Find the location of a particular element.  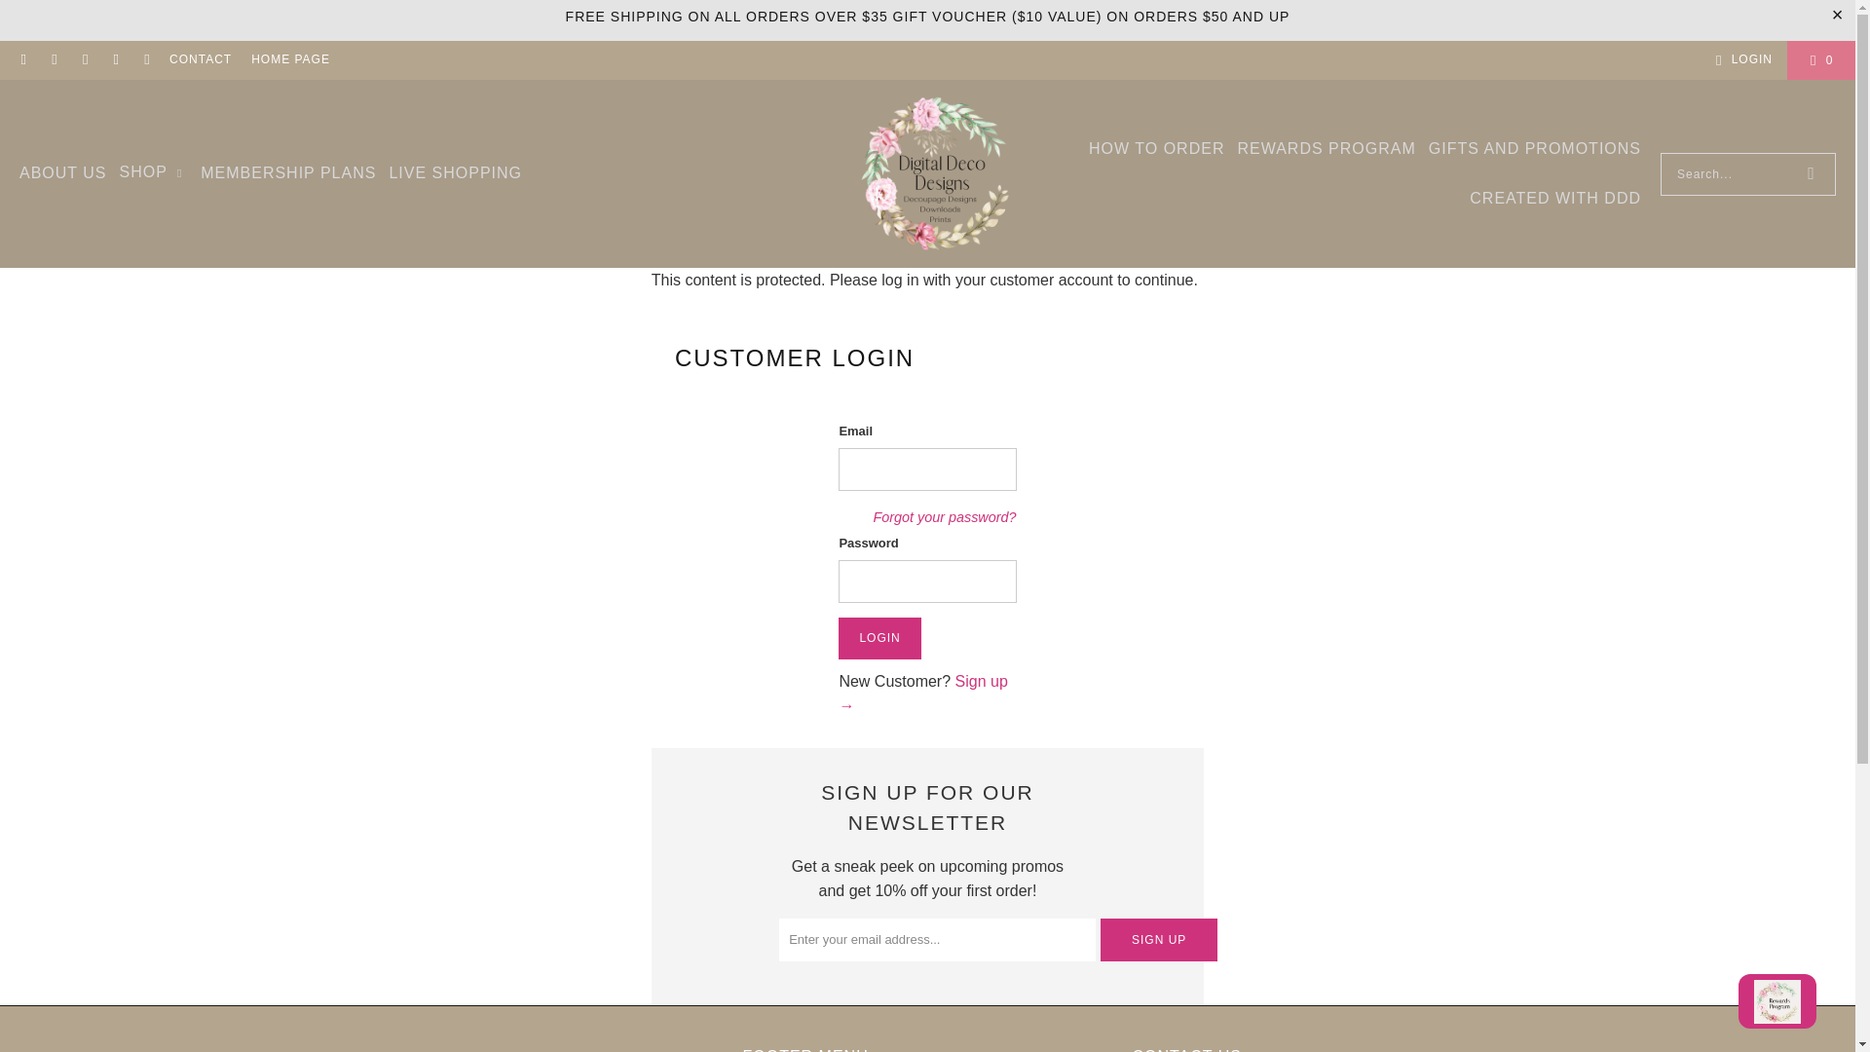

Digital Deco Designs on Instagram is located at coordinates (84, 60).